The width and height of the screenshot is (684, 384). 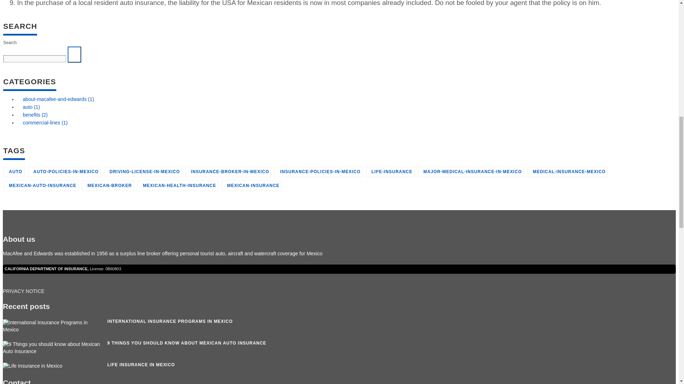 I want to click on Search, so click(x=74, y=54).